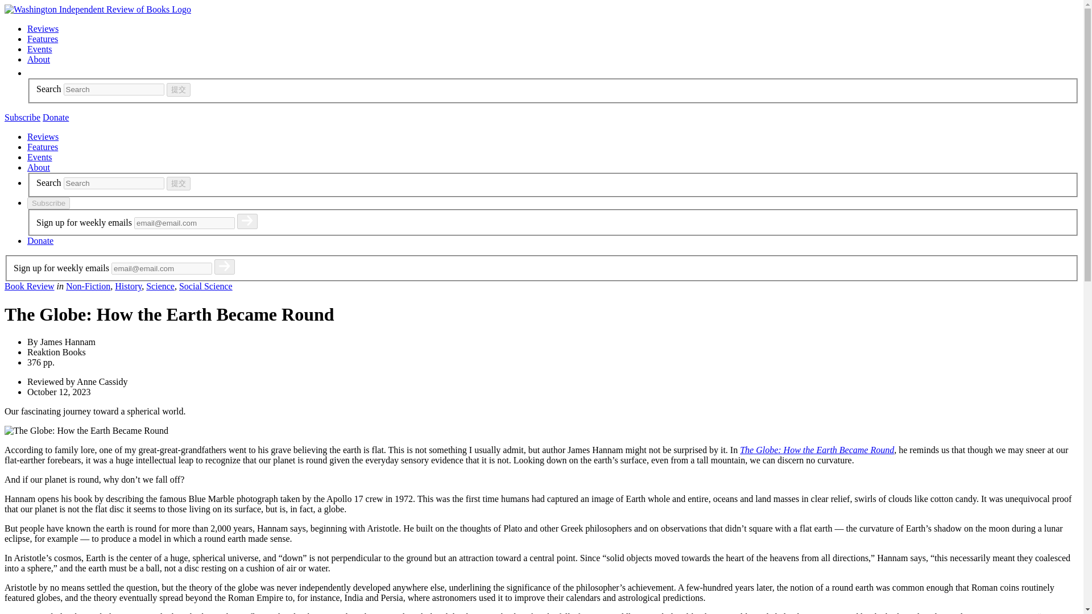 This screenshot has width=1092, height=614. I want to click on Events, so click(40, 49).